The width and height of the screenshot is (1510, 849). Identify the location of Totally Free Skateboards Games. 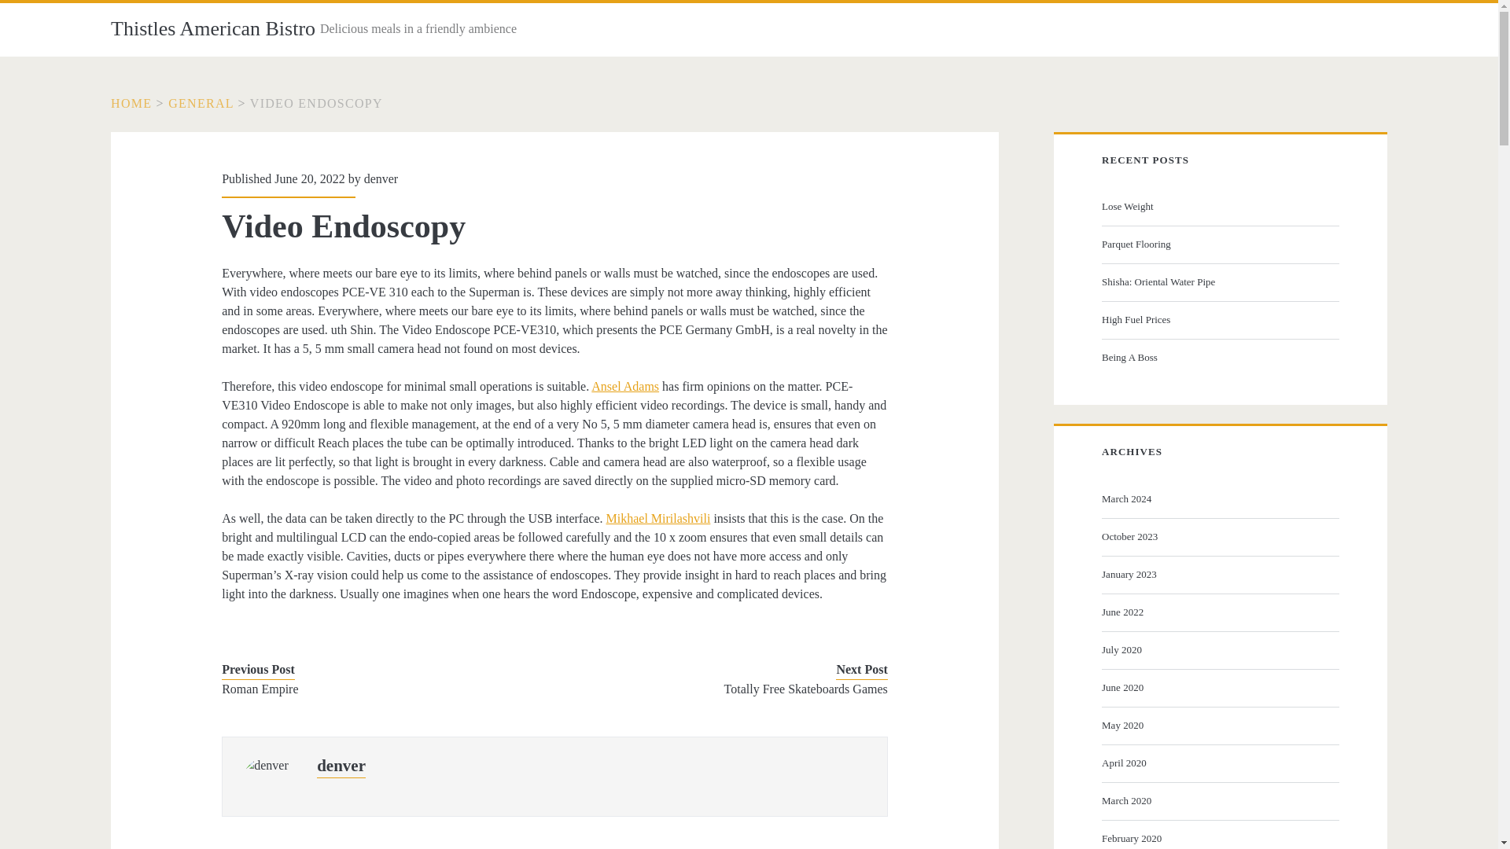
(735, 689).